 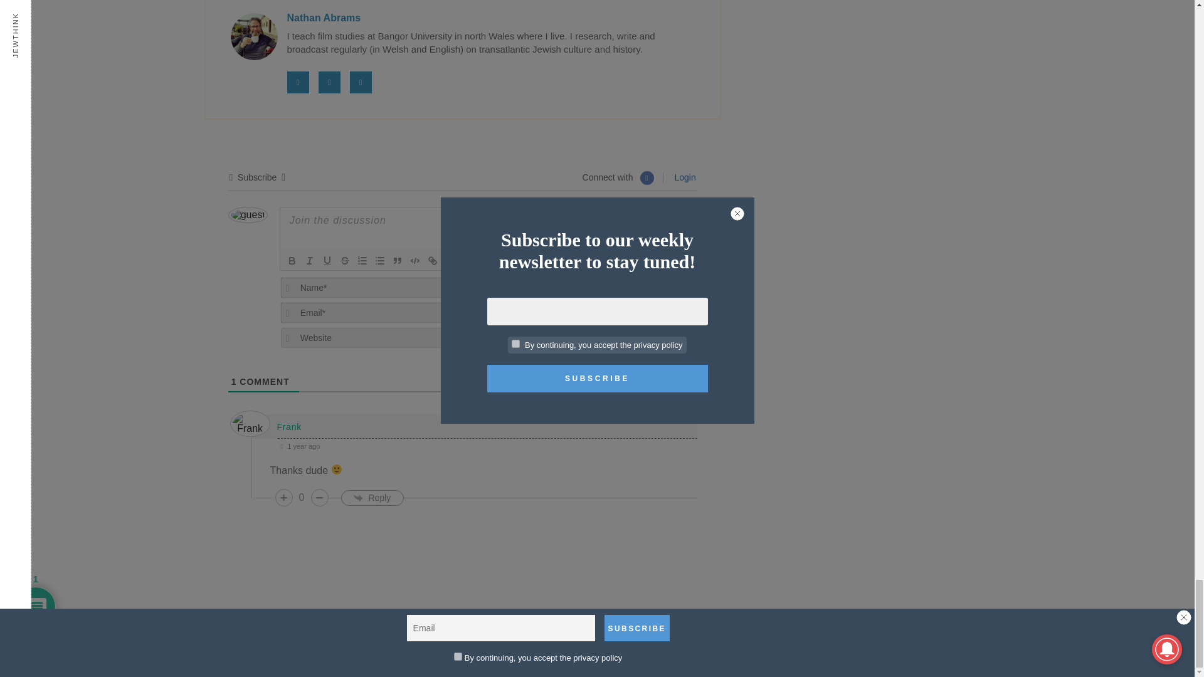 I want to click on Posts by Nathan Abrams, so click(x=324, y=18).